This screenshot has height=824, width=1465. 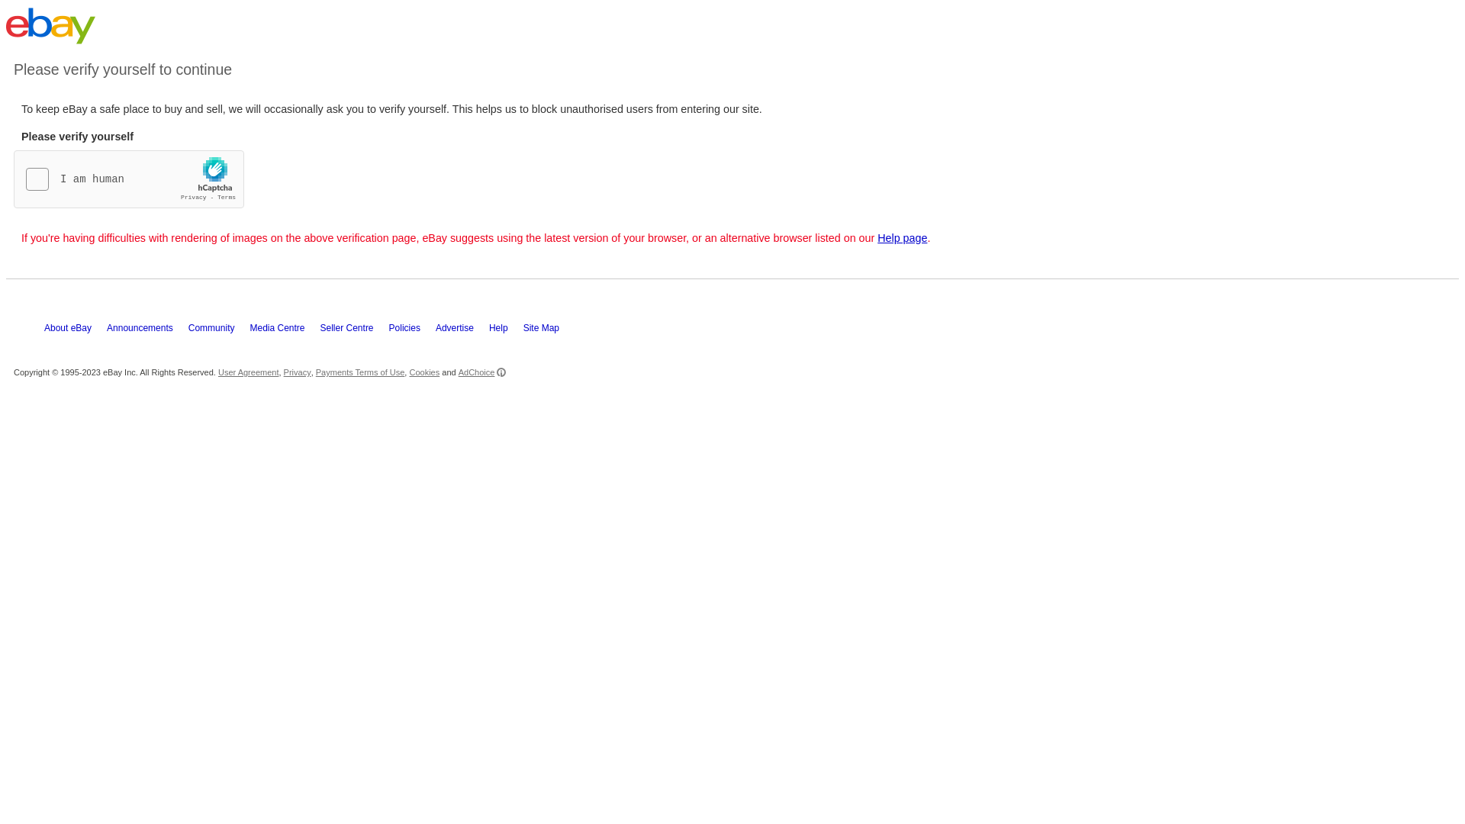 What do you see at coordinates (130, 180) in the screenshot?
I see `Widget containing checkbox for hCaptcha security challenge` at bounding box center [130, 180].